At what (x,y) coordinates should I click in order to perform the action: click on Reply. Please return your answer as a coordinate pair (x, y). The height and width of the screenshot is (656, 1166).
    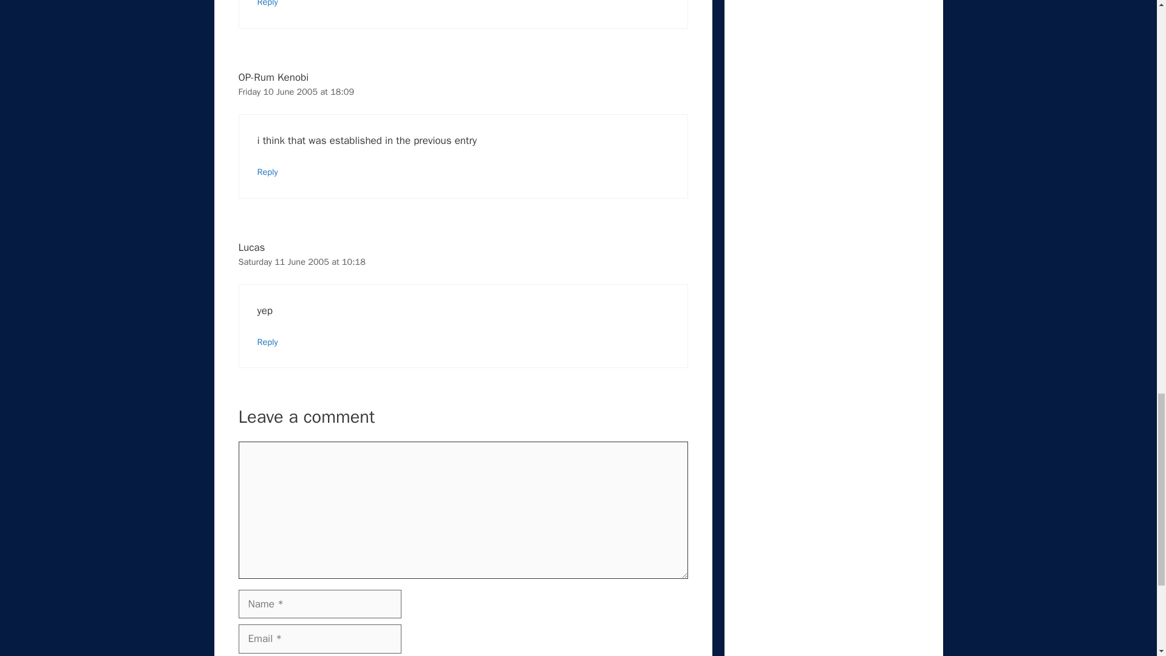
    Looking at the image, I should click on (268, 4).